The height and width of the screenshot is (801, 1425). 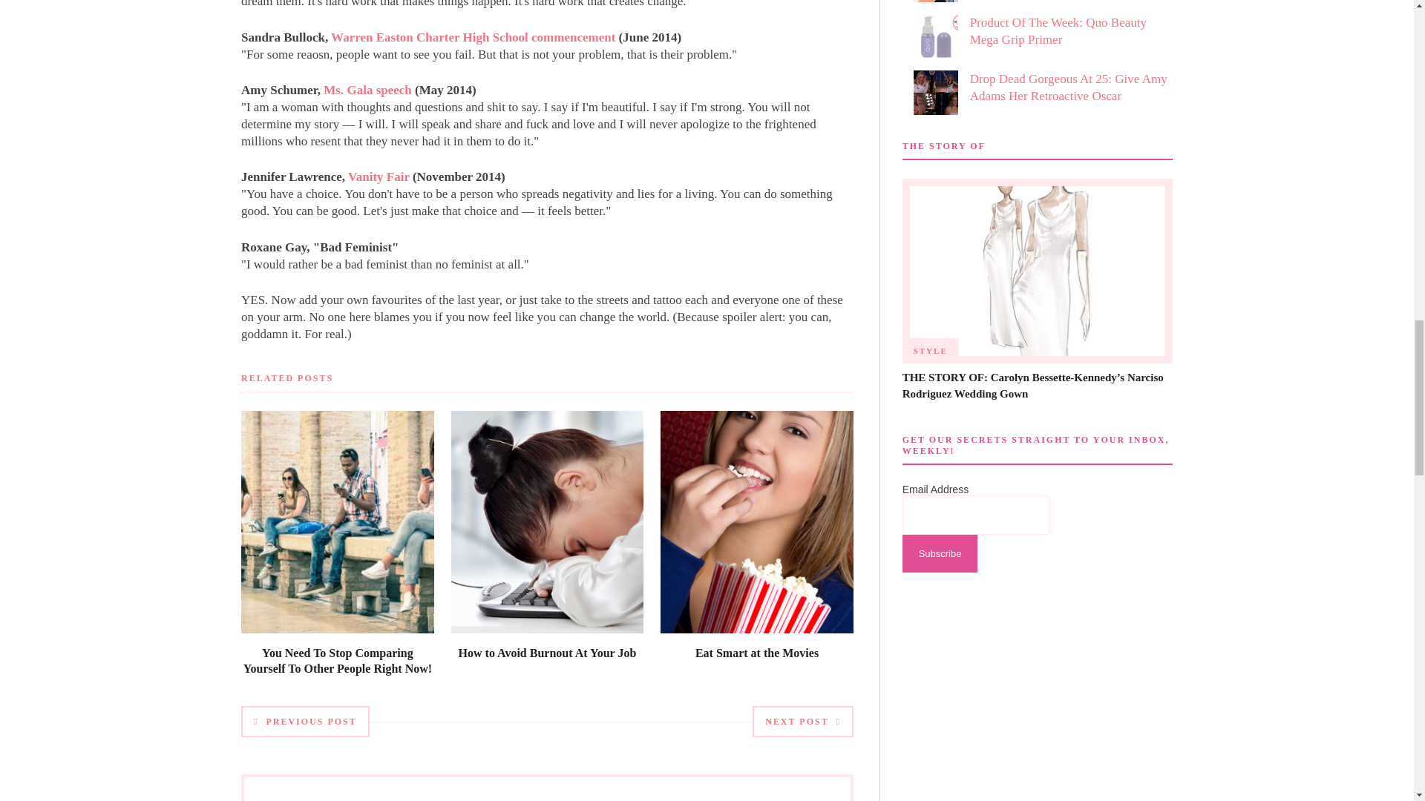 I want to click on Subscribe, so click(x=940, y=553).